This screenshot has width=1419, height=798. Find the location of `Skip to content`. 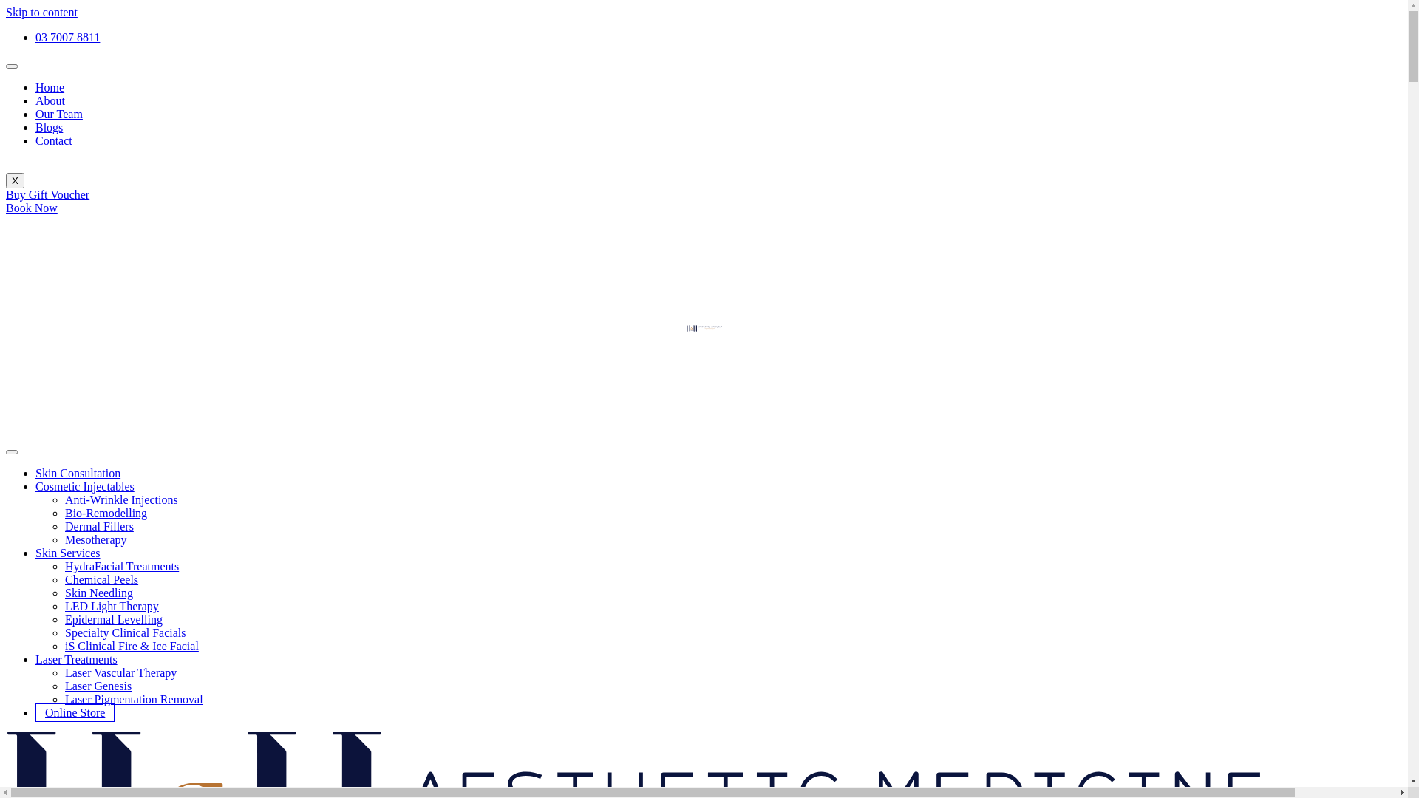

Skip to content is located at coordinates (41, 12).